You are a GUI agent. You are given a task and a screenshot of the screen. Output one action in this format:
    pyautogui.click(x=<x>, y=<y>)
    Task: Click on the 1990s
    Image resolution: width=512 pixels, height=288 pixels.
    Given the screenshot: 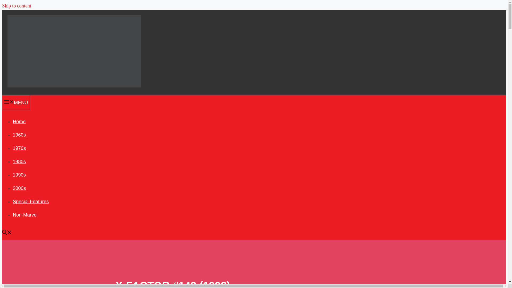 What is the action you would take?
    pyautogui.click(x=19, y=175)
    